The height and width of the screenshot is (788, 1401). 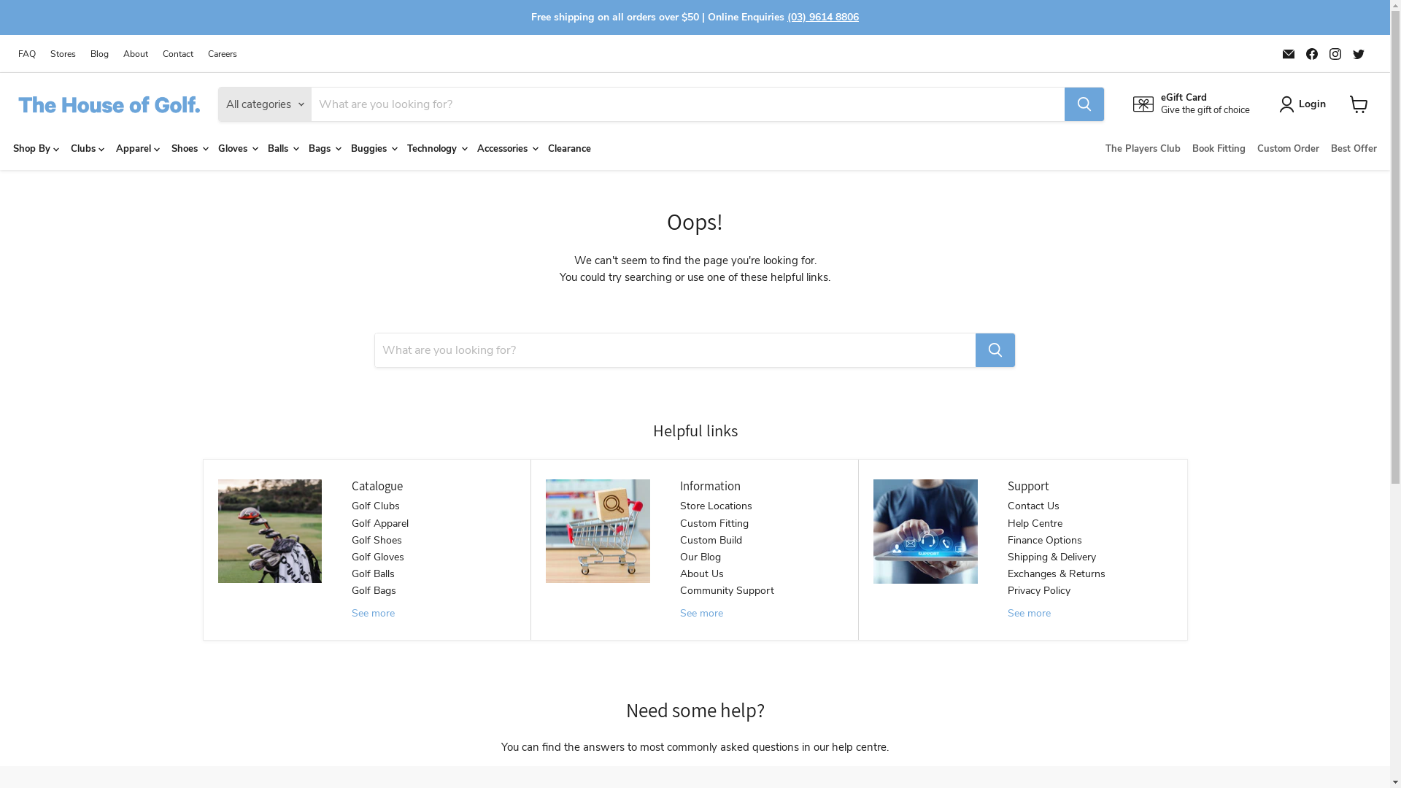 I want to click on Book Fitting, so click(x=1219, y=149).